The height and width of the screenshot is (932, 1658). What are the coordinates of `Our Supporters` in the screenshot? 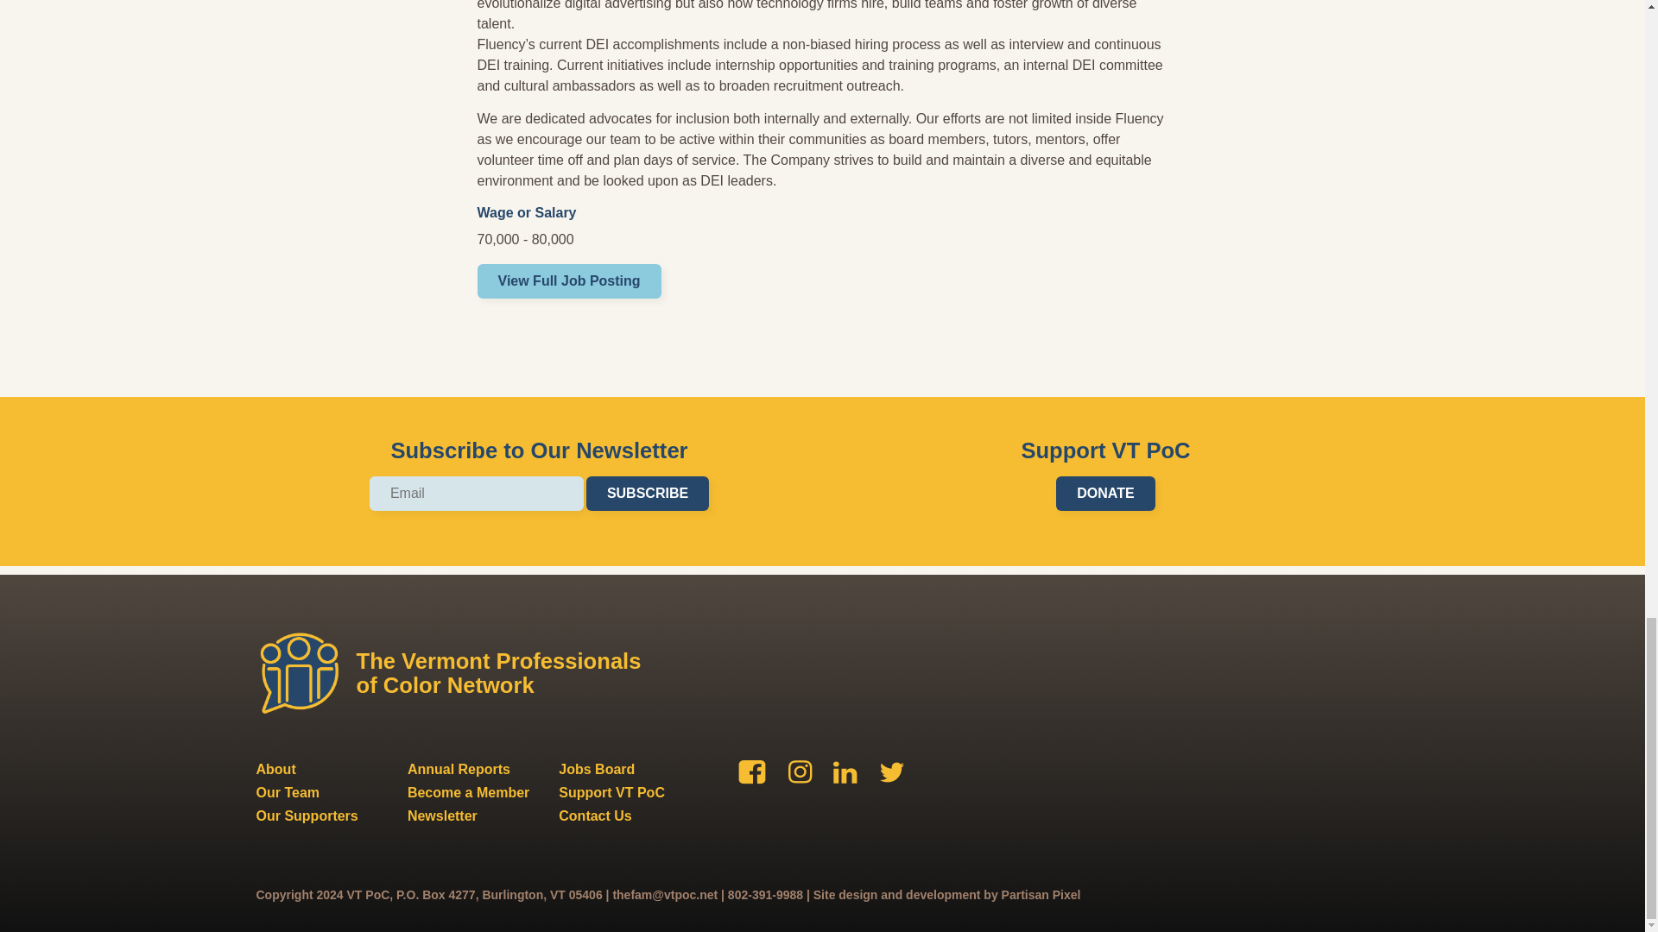 It's located at (306, 815).